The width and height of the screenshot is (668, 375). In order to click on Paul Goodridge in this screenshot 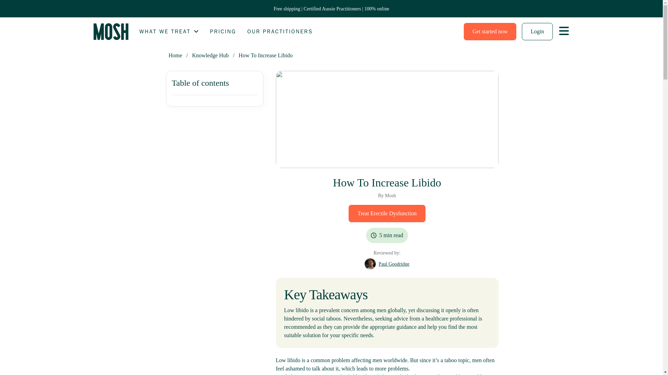, I will do `click(394, 264)`.